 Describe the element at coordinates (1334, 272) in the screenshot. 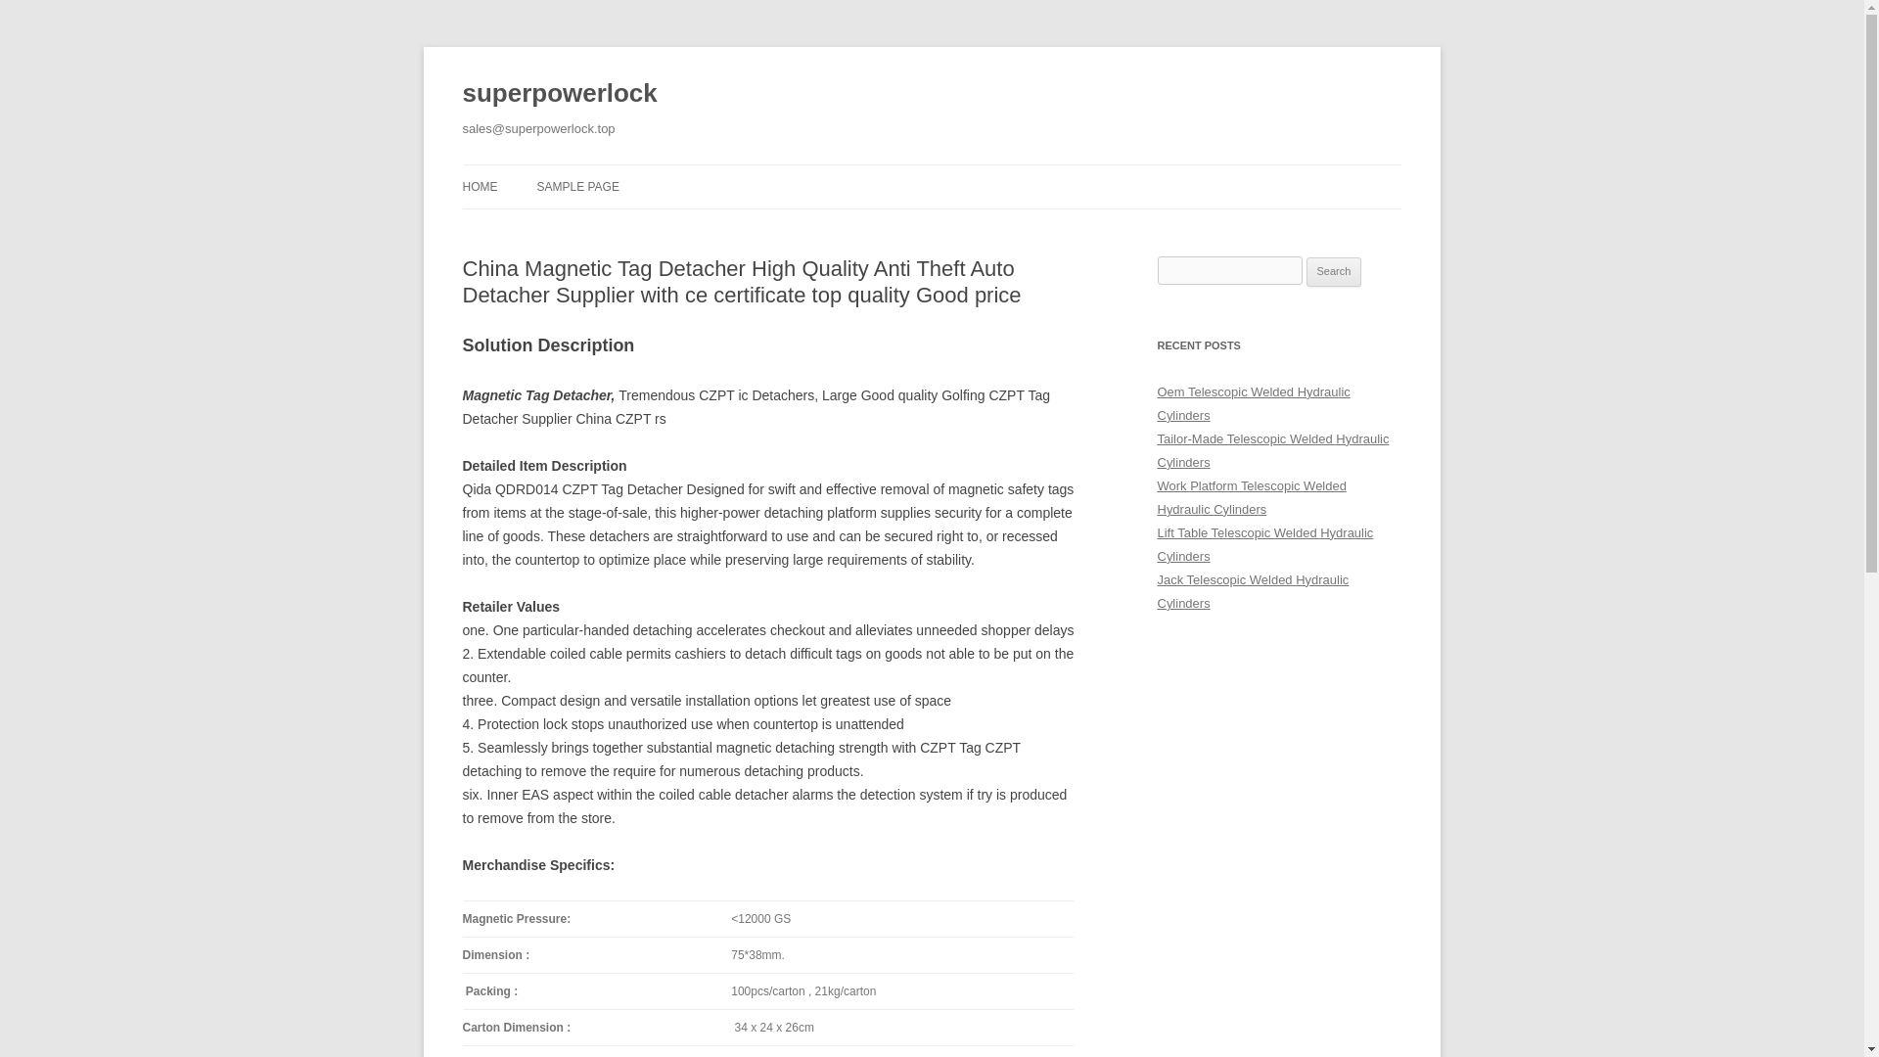

I see `Search` at that location.